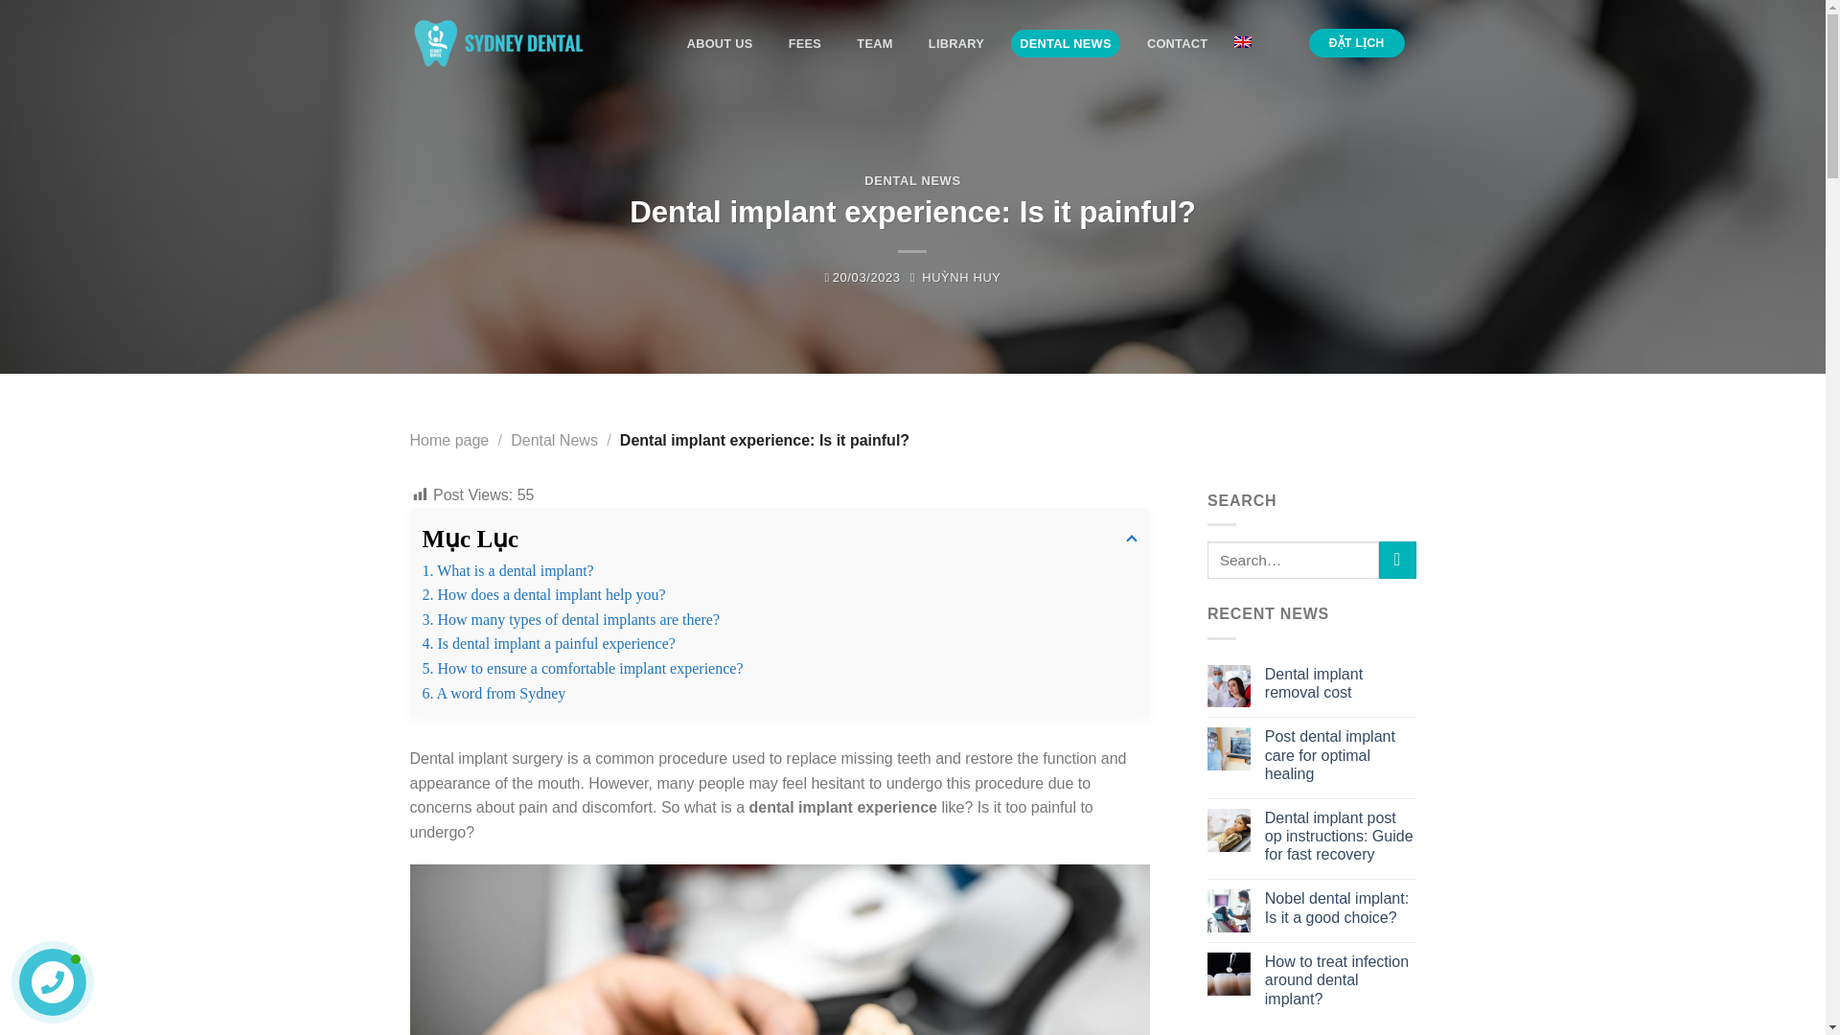 The width and height of the screenshot is (1840, 1035). What do you see at coordinates (719, 42) in the screenshot?
I see `ABOUT US` at bounding box center [719, 42].